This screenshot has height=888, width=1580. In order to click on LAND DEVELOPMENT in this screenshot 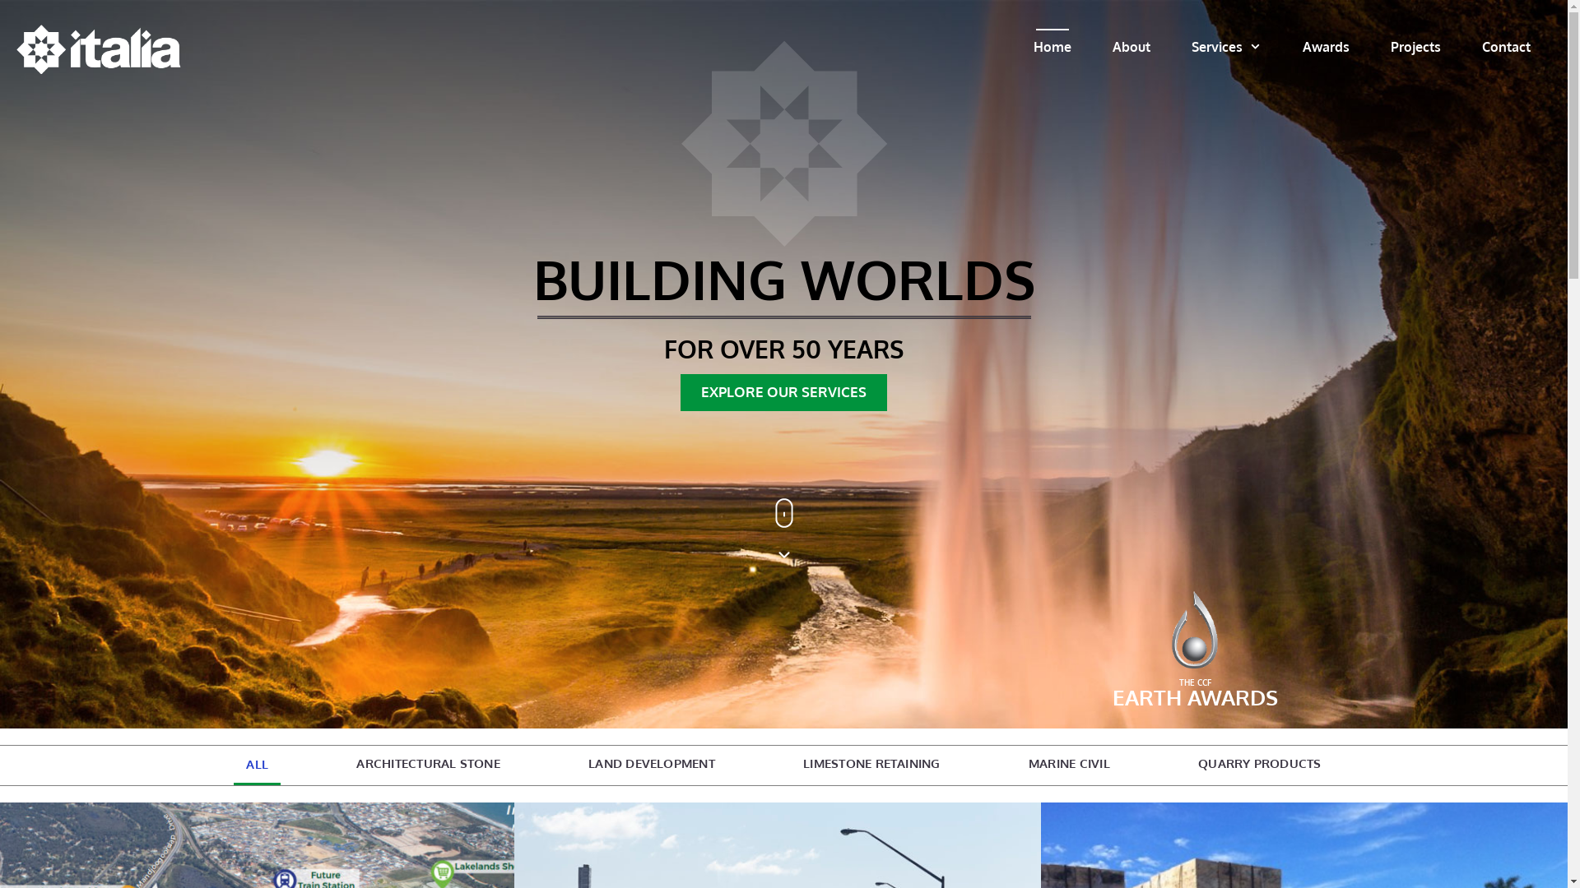, I will do `click(652, 763)`.